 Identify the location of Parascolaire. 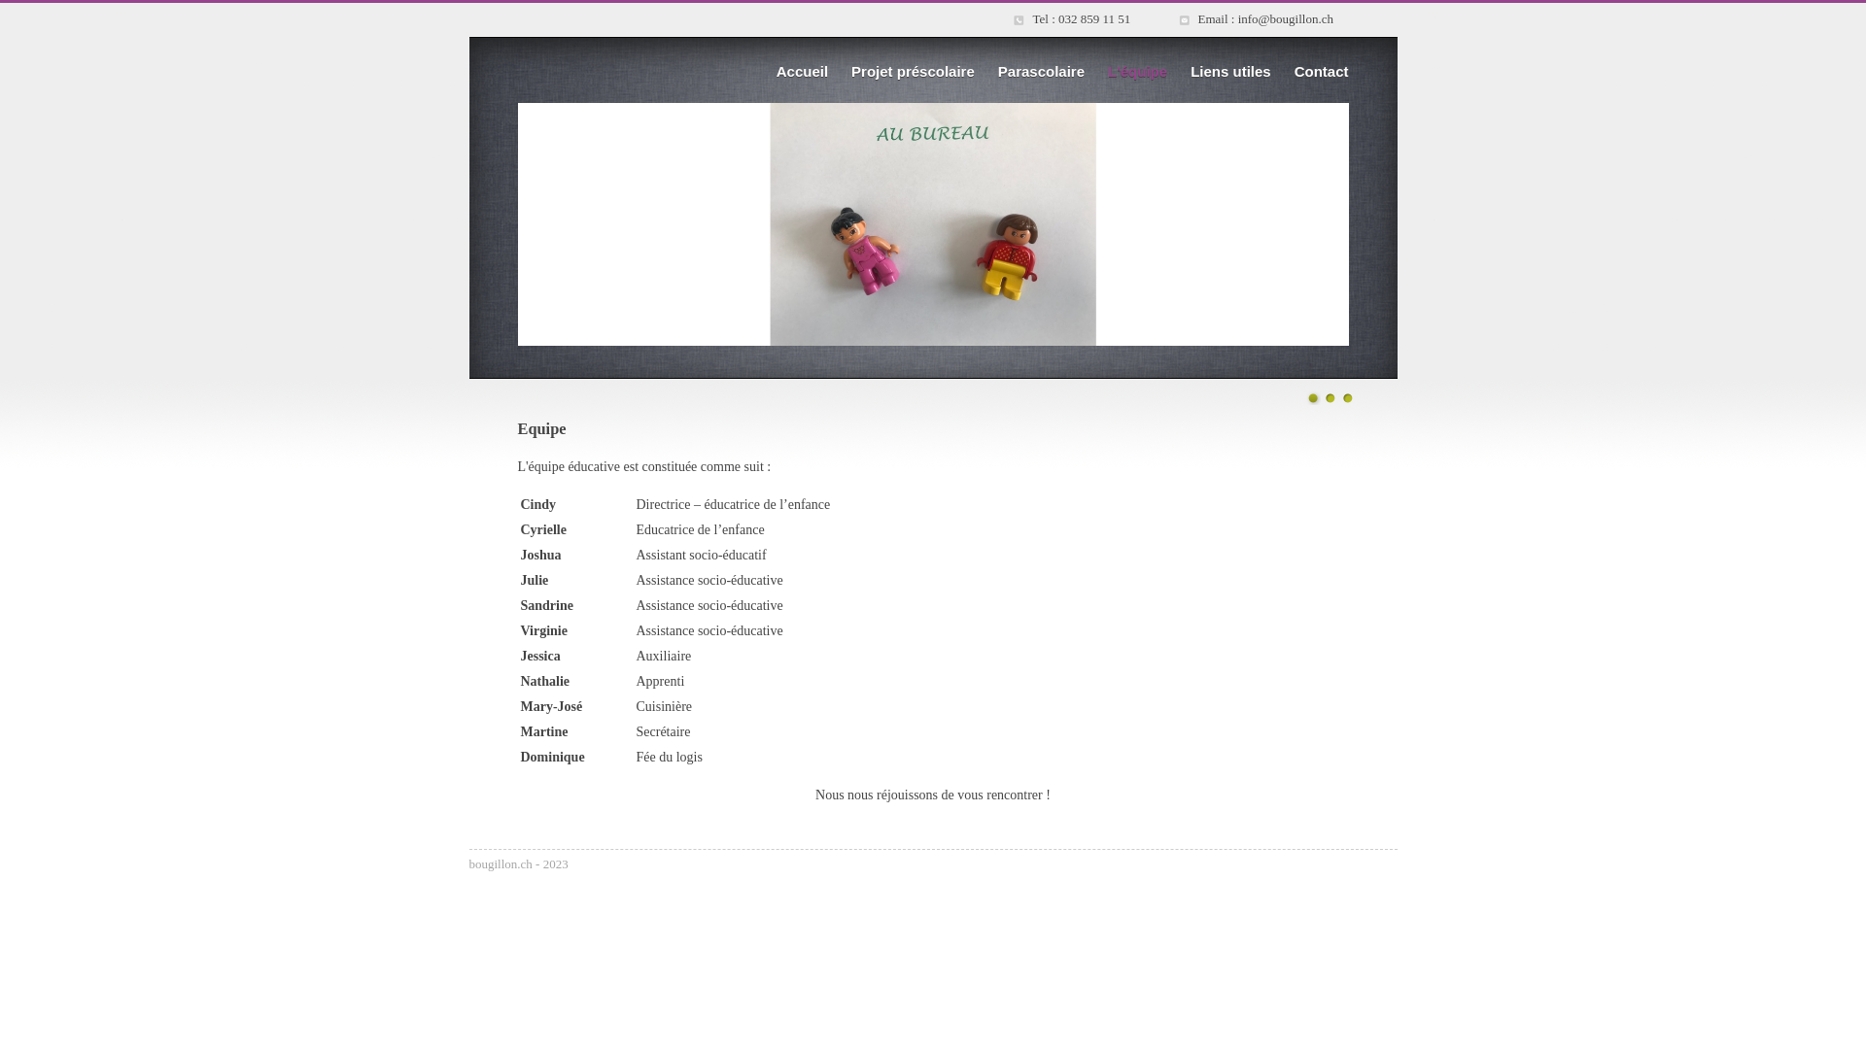
(1042, 72).